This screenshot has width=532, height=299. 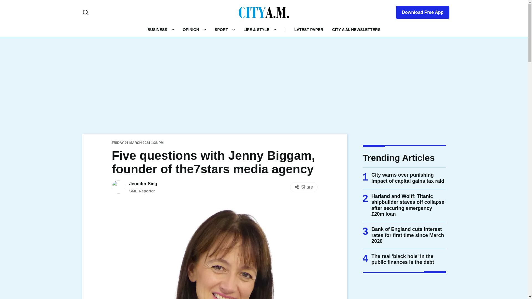 What do you see at coordinates (157, 29) in the screenshot?
I see `BUSINESS` at bounding box center [157, 29].